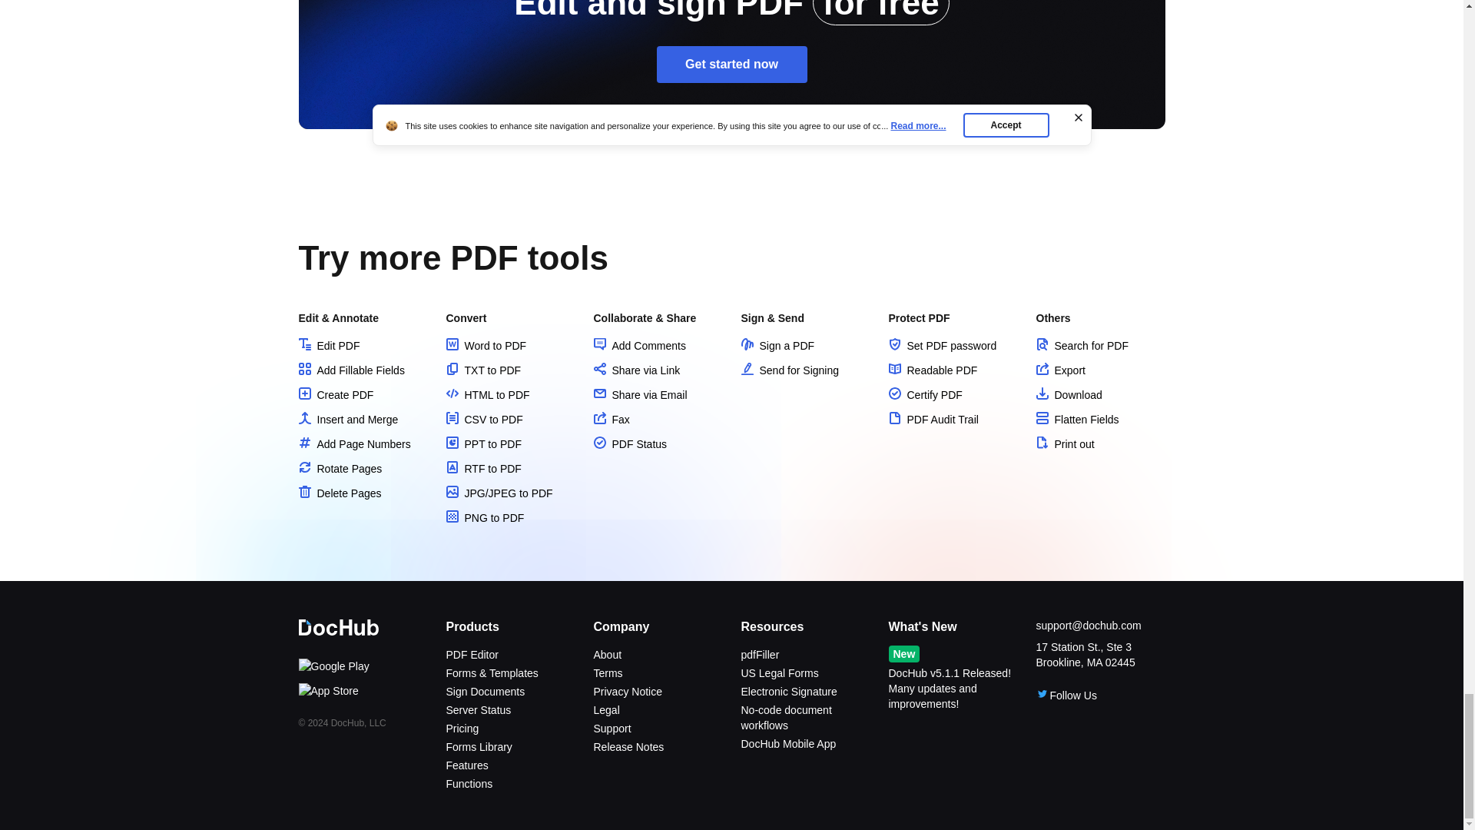 The height and width of the screenshot is (830, 1475). I want to click on CSV to PDF, so click(483, 420).